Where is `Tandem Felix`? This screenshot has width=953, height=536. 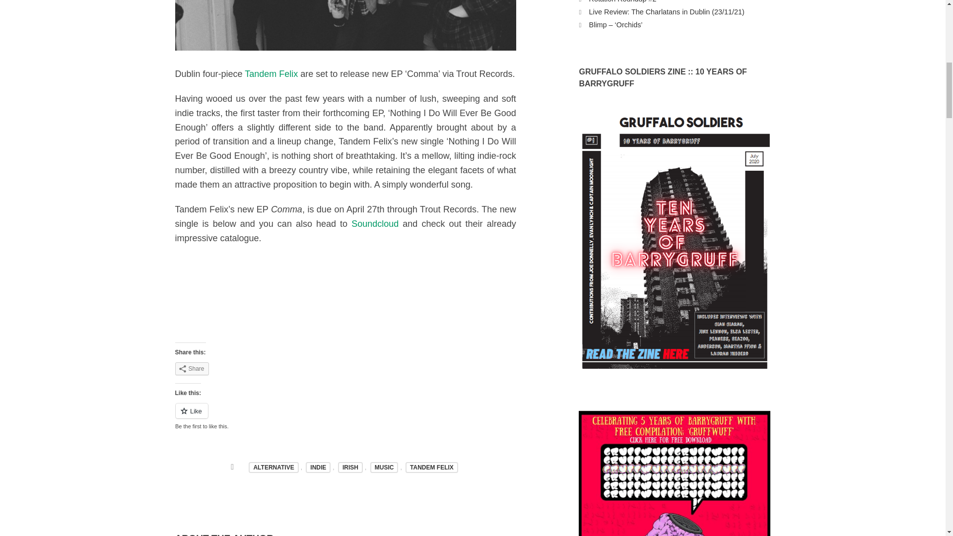
Tandem Felix is located at coordinates (271, 73).